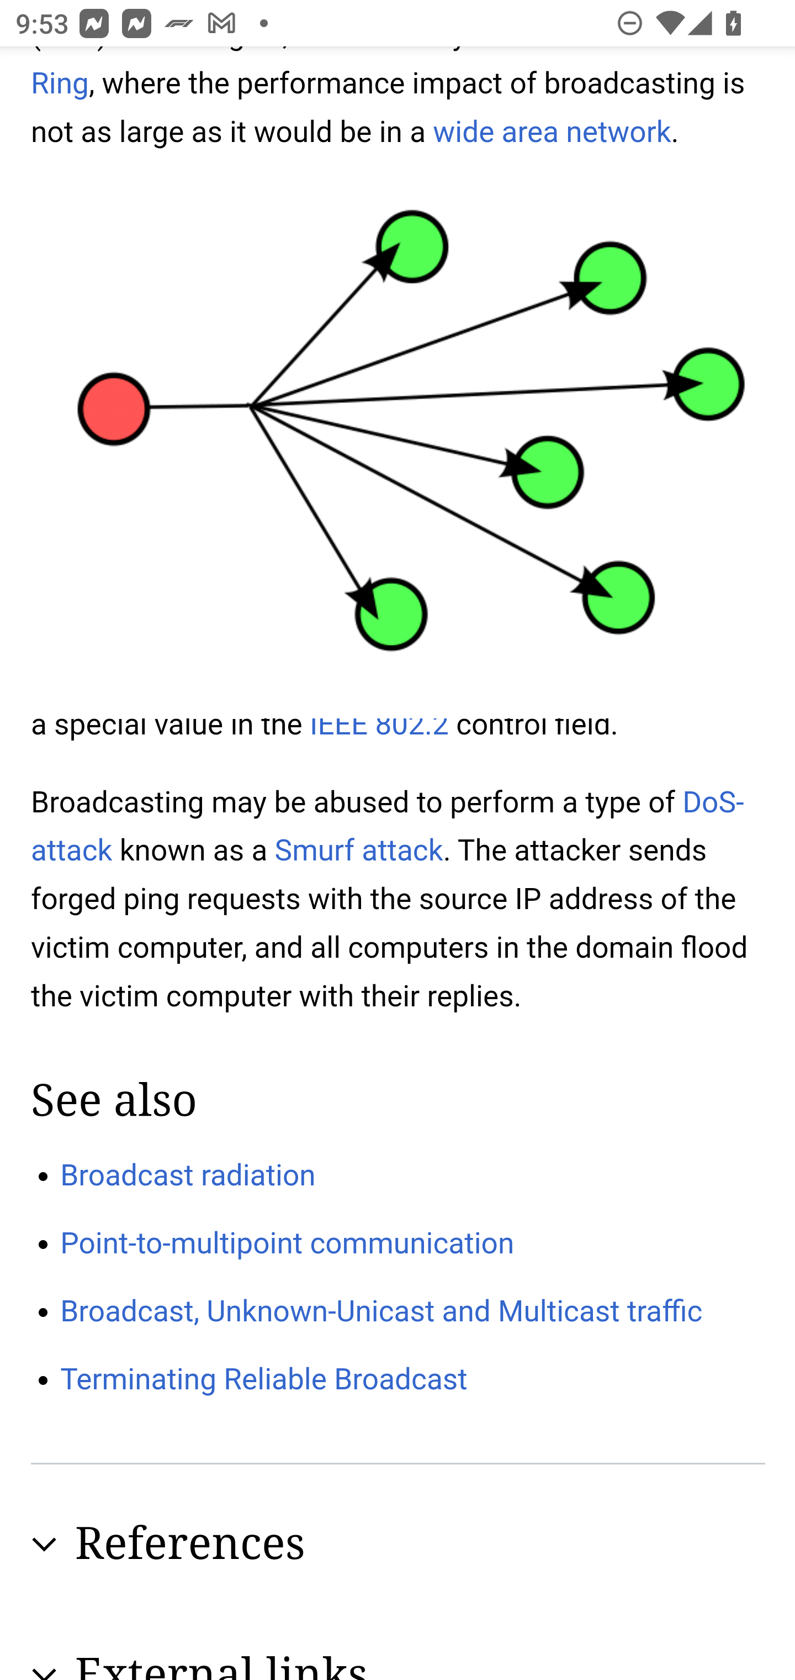 Image resolution: width=795 pixels, height=1680 pixels. I want to click on Point-to-multipoint communication, so click(288, 1243).